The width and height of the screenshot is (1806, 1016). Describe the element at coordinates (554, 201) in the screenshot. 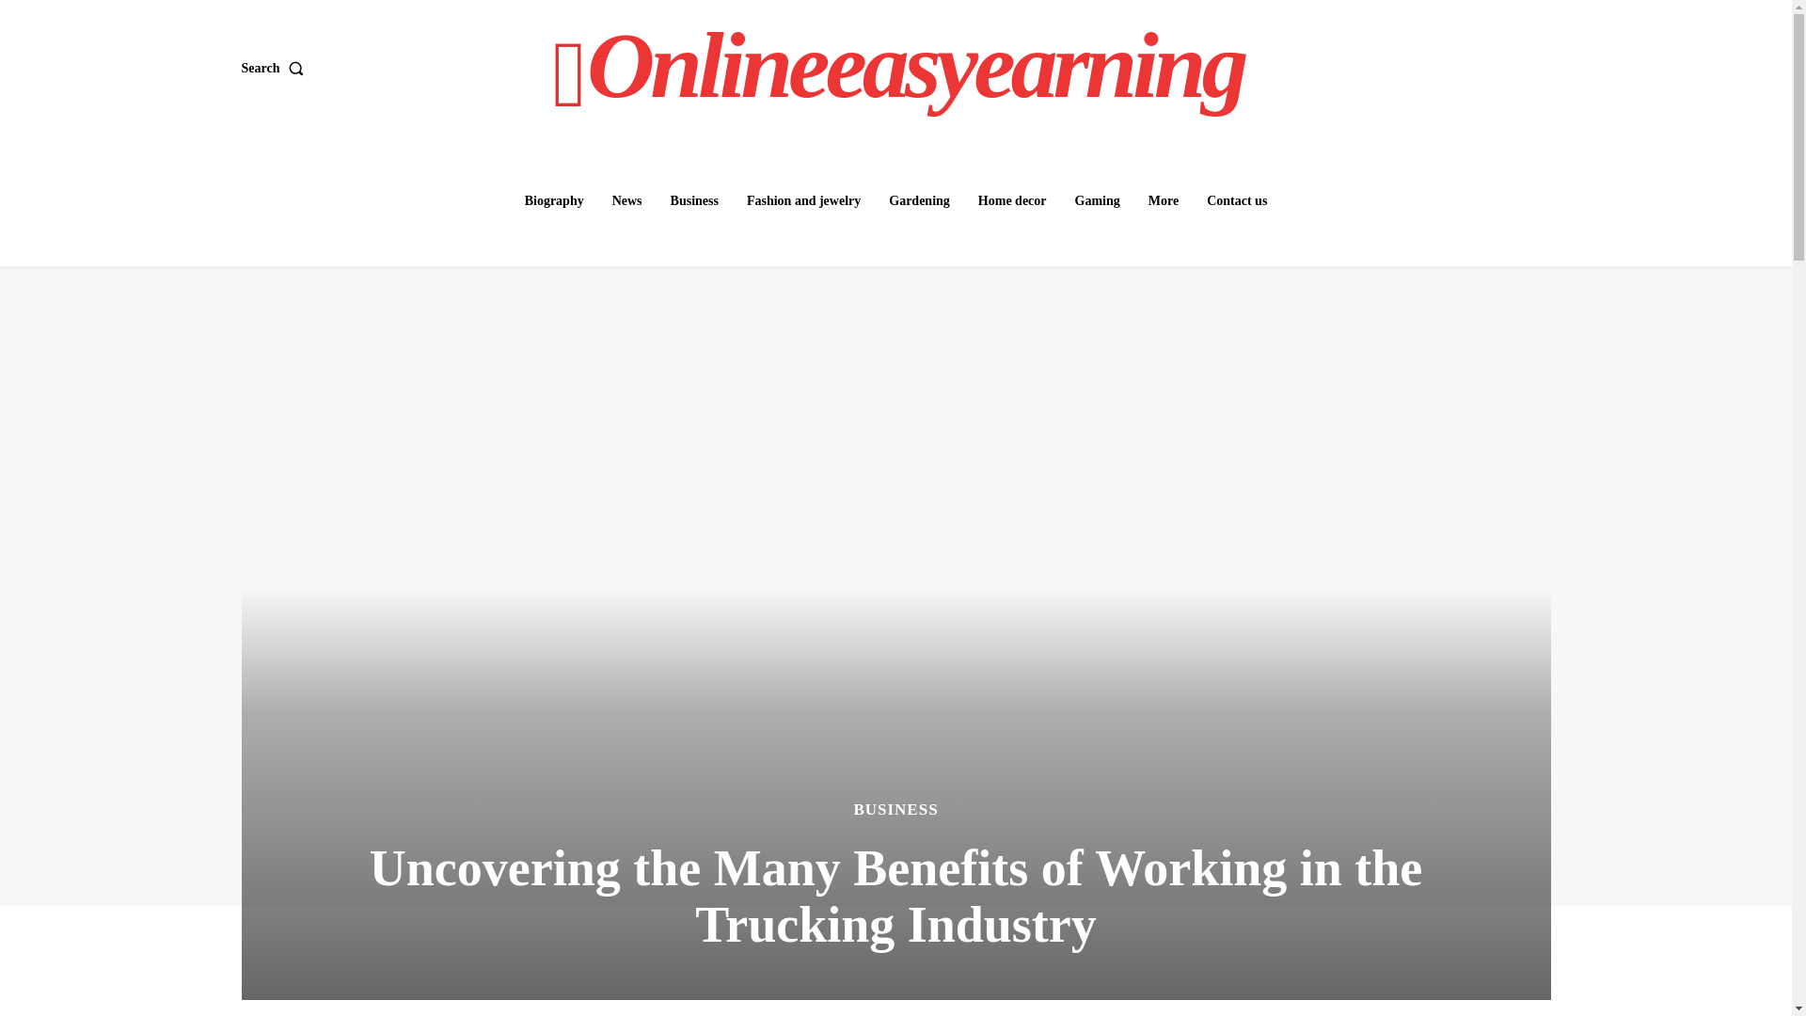

I see `Biography` at that location.